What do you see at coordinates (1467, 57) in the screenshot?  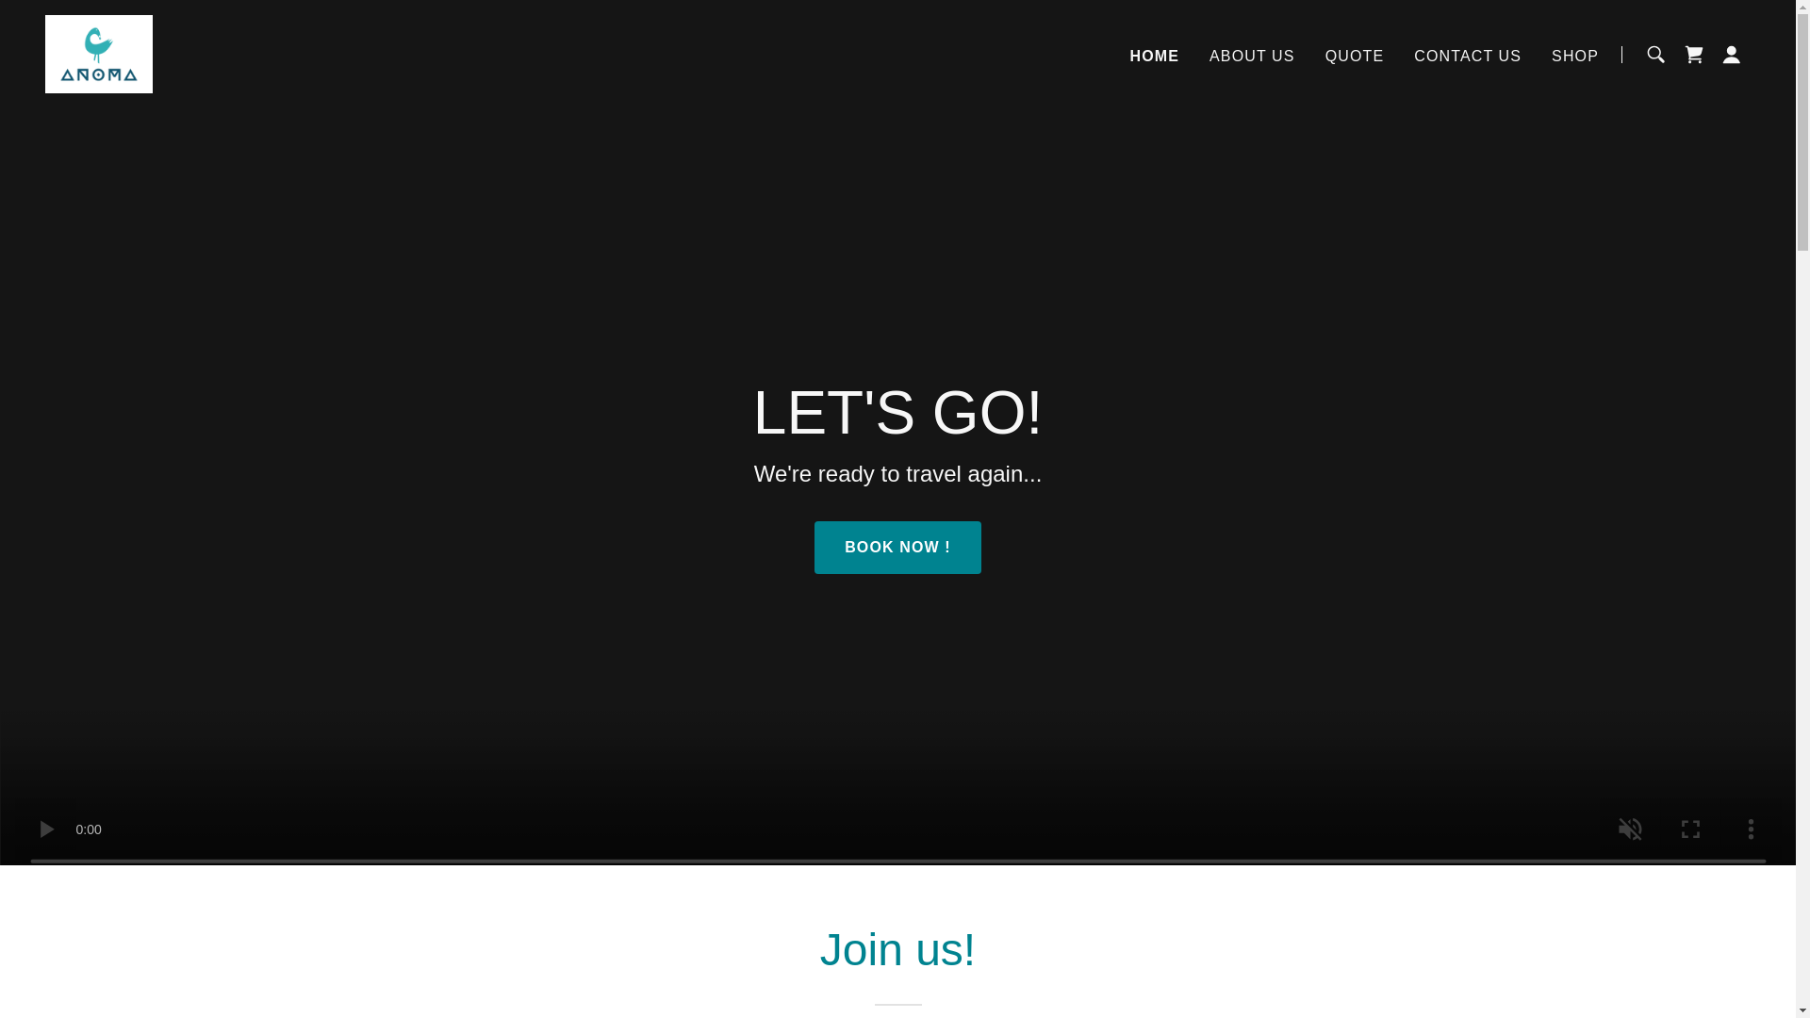 I see `CONTACT US` at bounding box center [1467, 57].